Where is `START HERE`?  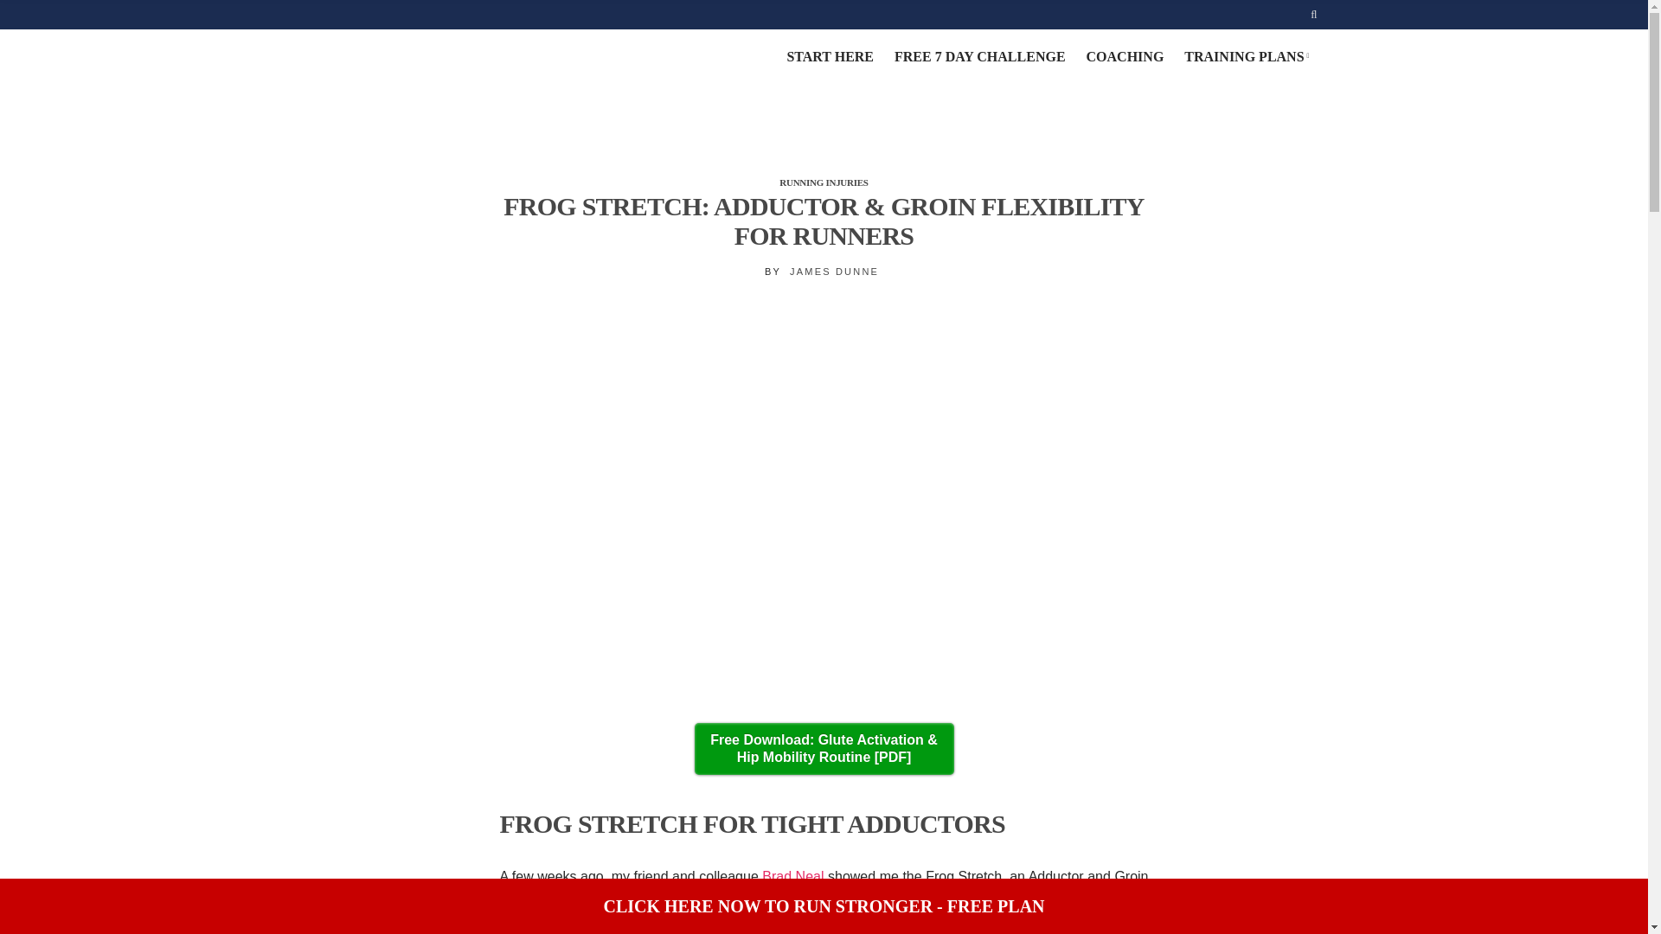
START HERE is located at coordinates (829, 57).